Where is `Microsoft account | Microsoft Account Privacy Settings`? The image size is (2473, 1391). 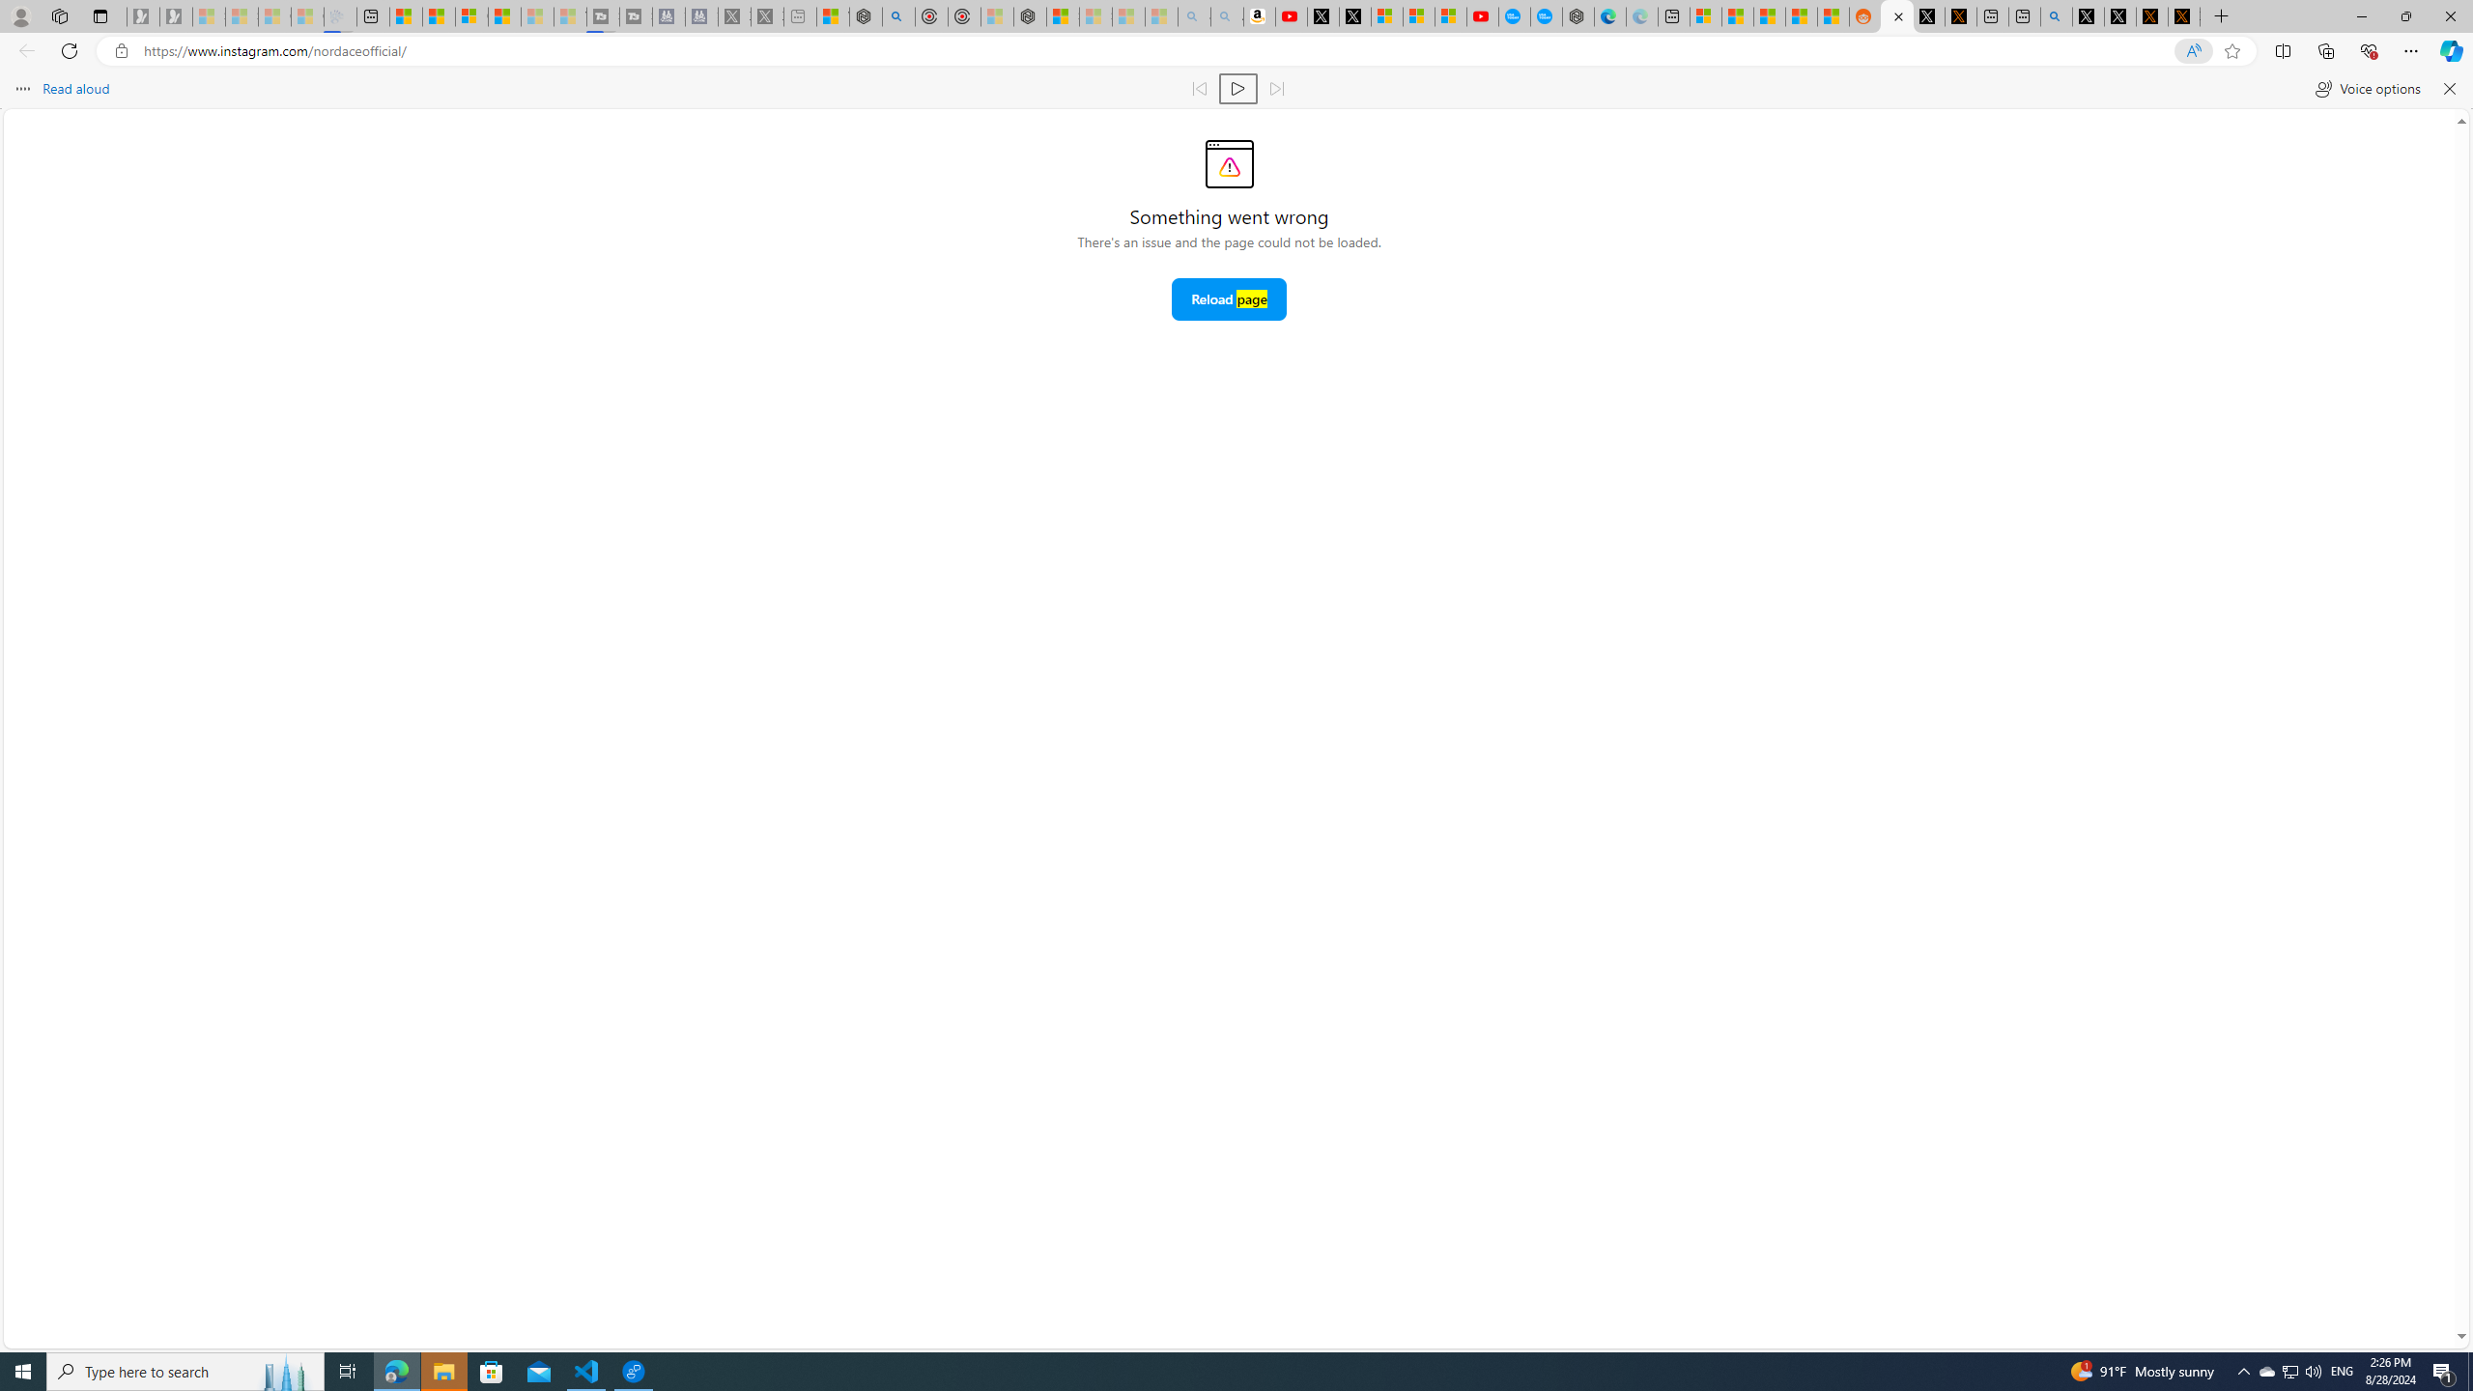 Microsoft account | Microsoft Account Privacy Settings is located at coordinates (1706, 16).